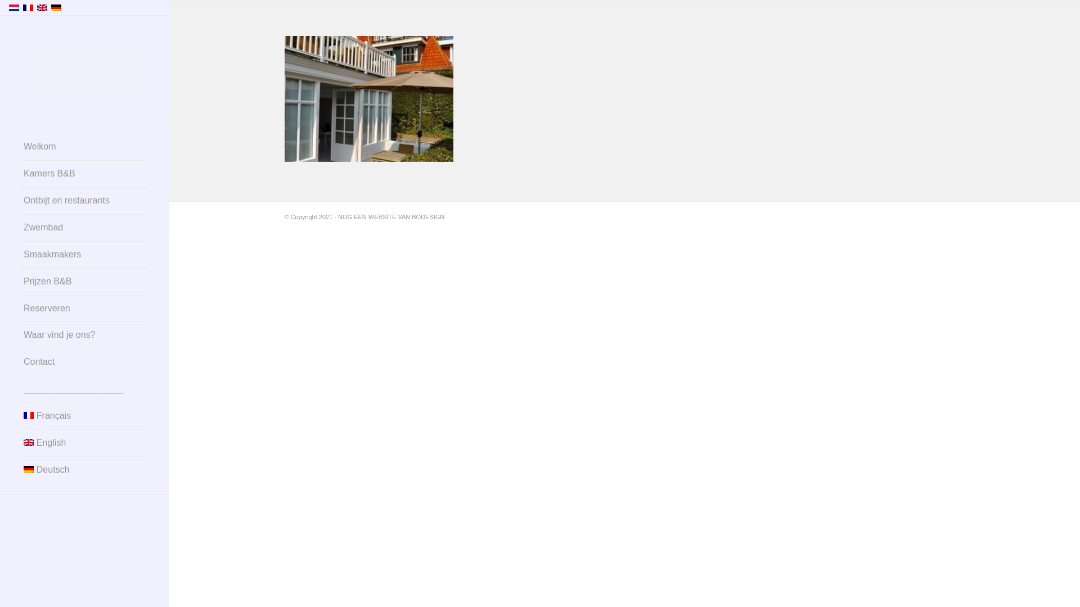 This screenshot has height=607, width=1080. I want to click on English, so click(84, 443).